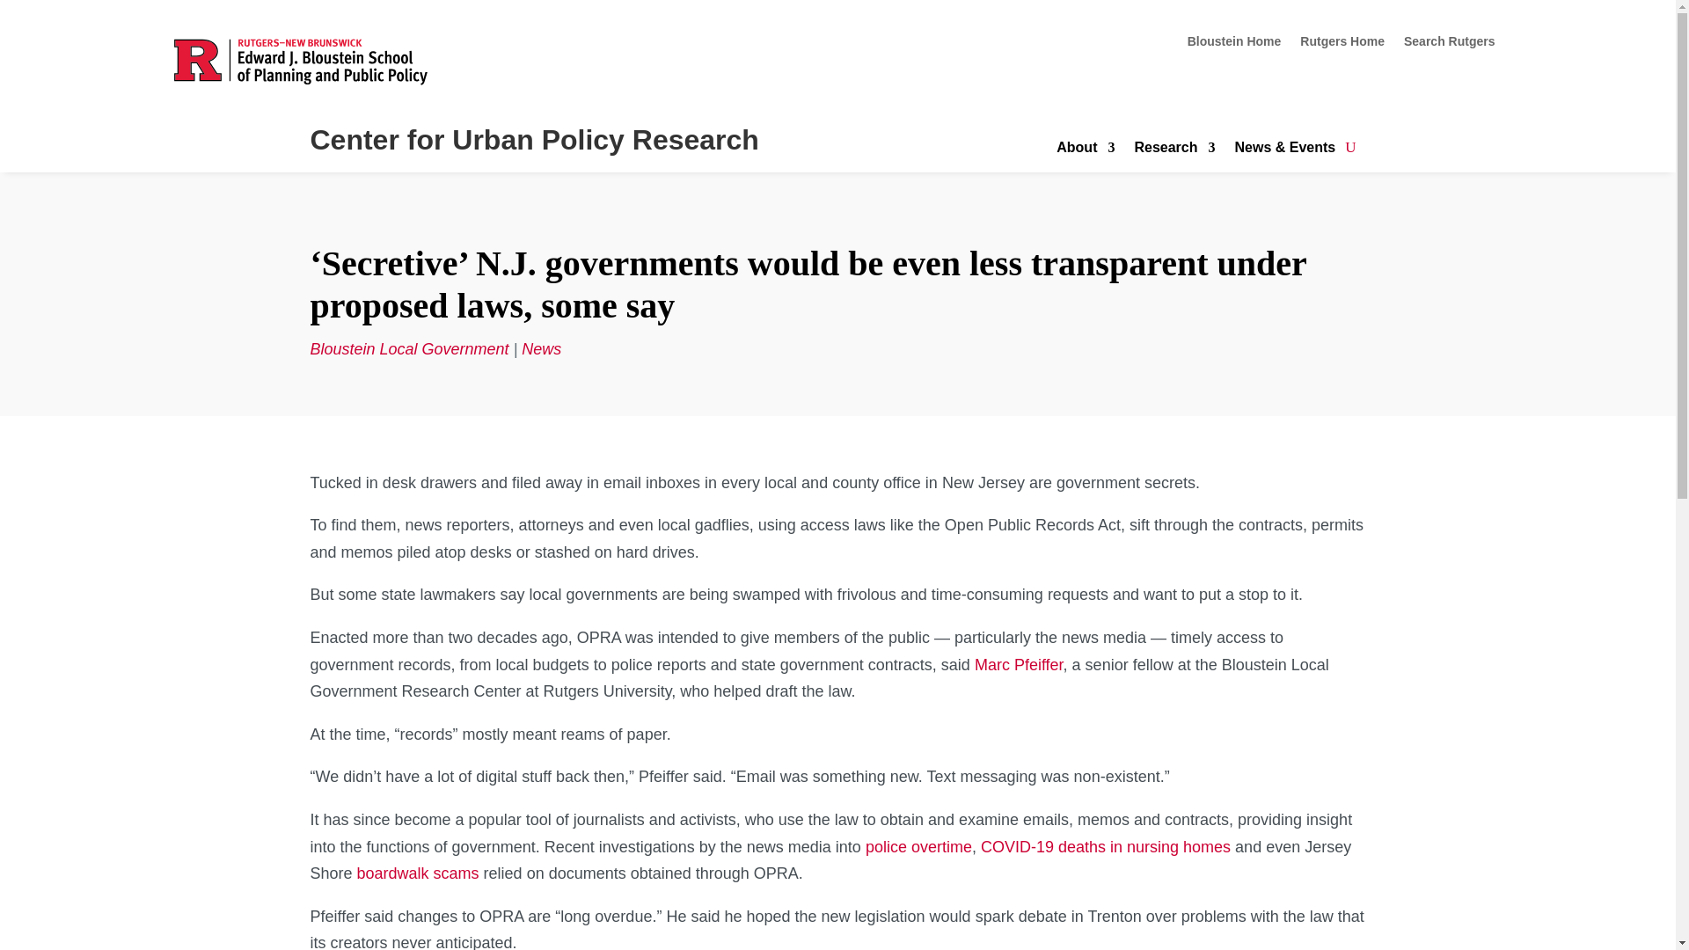 This screenshot has width=1689, height=950. Describe the element at coordinates (1234, 44) in the screenshot. I see `Bloustein Home` at that location.